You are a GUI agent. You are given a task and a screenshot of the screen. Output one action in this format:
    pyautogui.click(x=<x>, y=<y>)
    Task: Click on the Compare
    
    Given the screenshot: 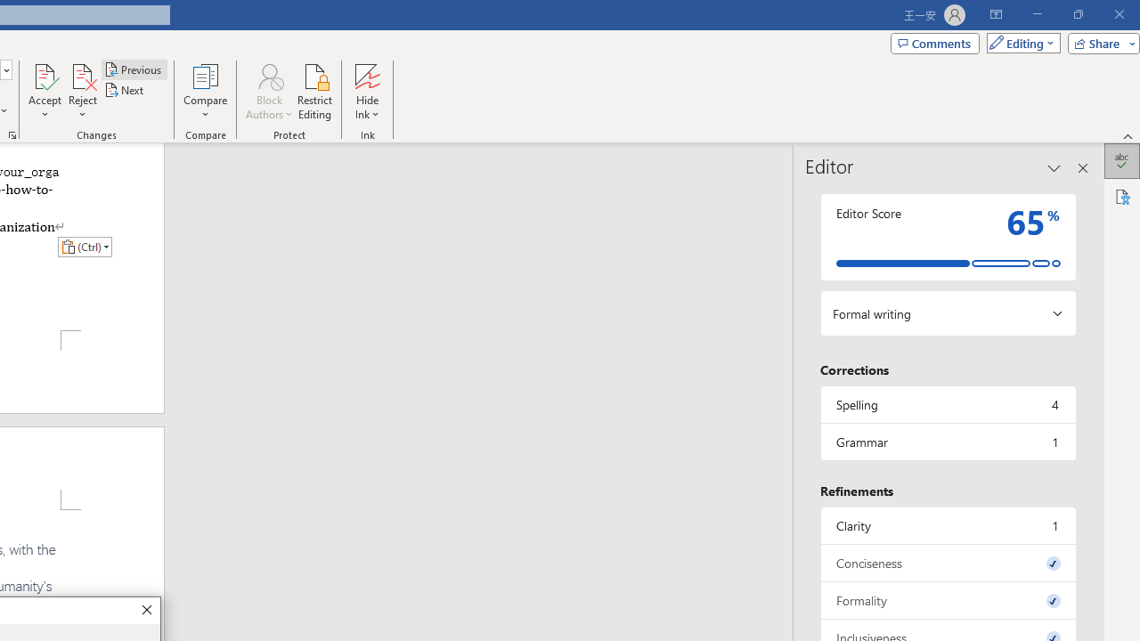 What is the action you would take?
    pyautogui.click(x=205, y=91)
    